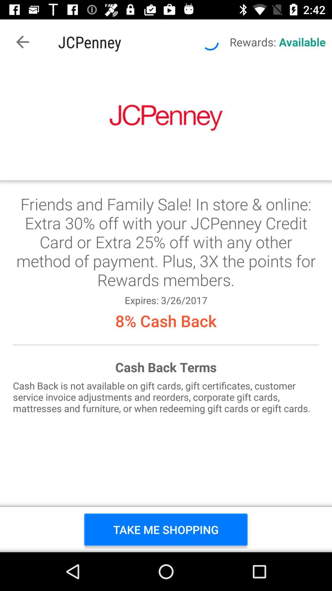 Image resolution: width=332 pixels, height=591 pixels. What do you see at coordinates (166, 529) in the screenshot?
I see `press the take me shopping icon` at bounding box center [166, 529].